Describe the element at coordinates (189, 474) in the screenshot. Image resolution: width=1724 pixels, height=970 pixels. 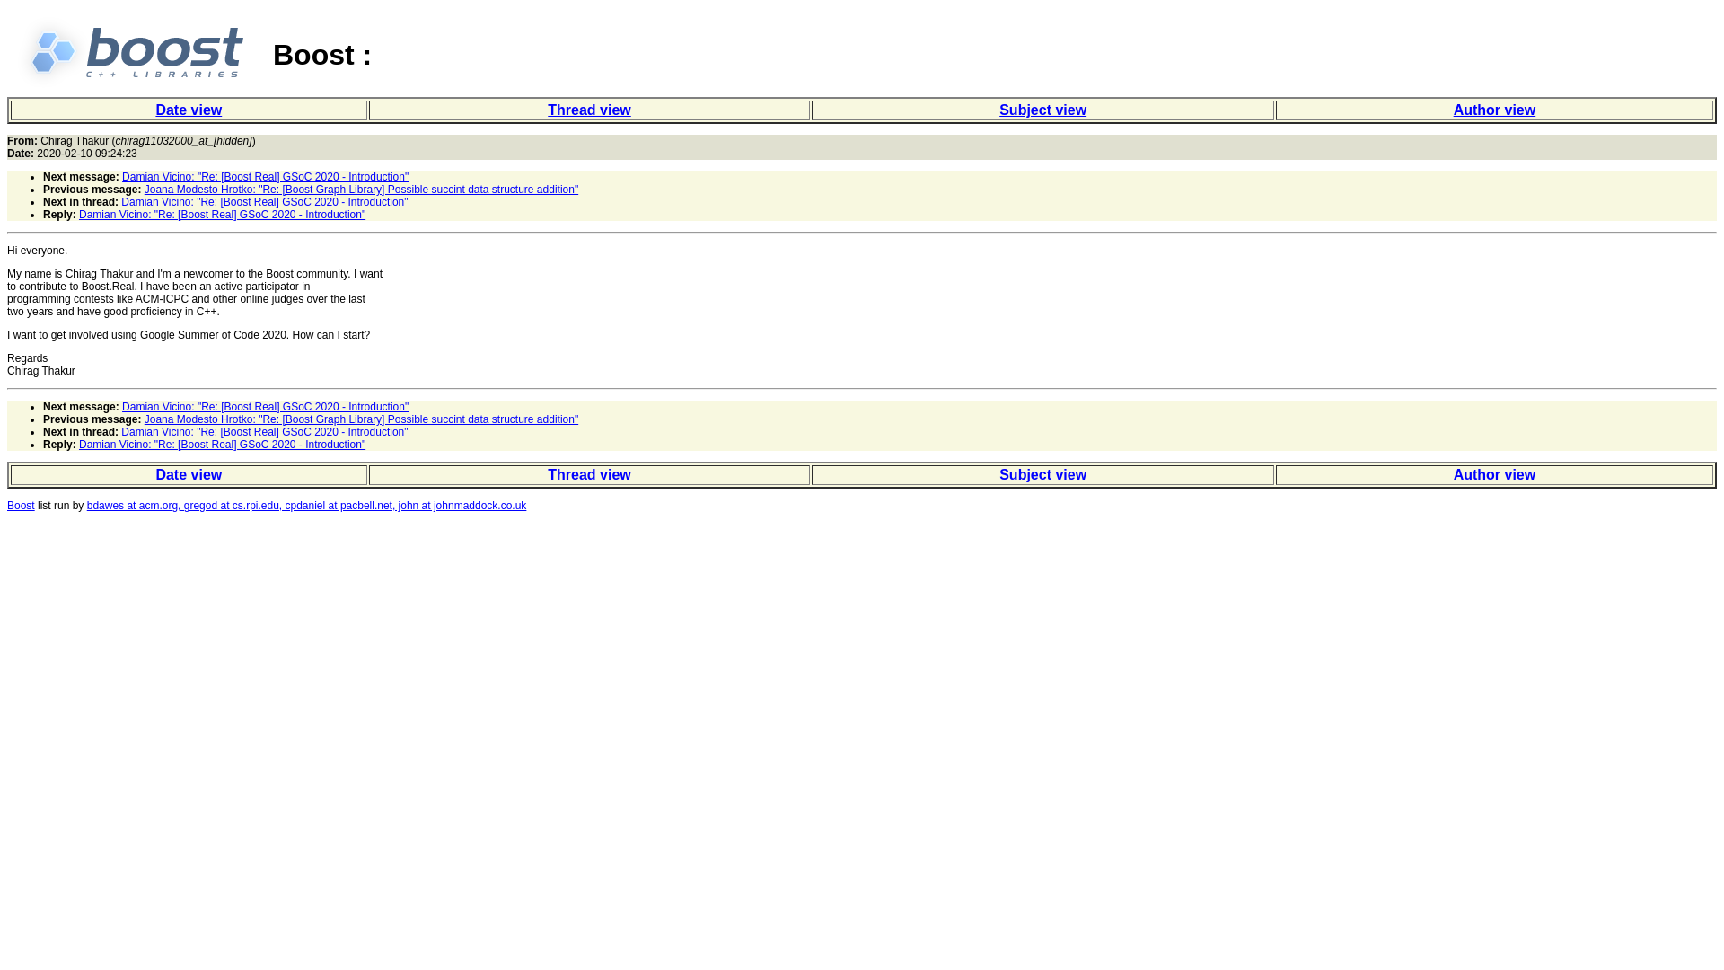
I see `Date view` at that location.